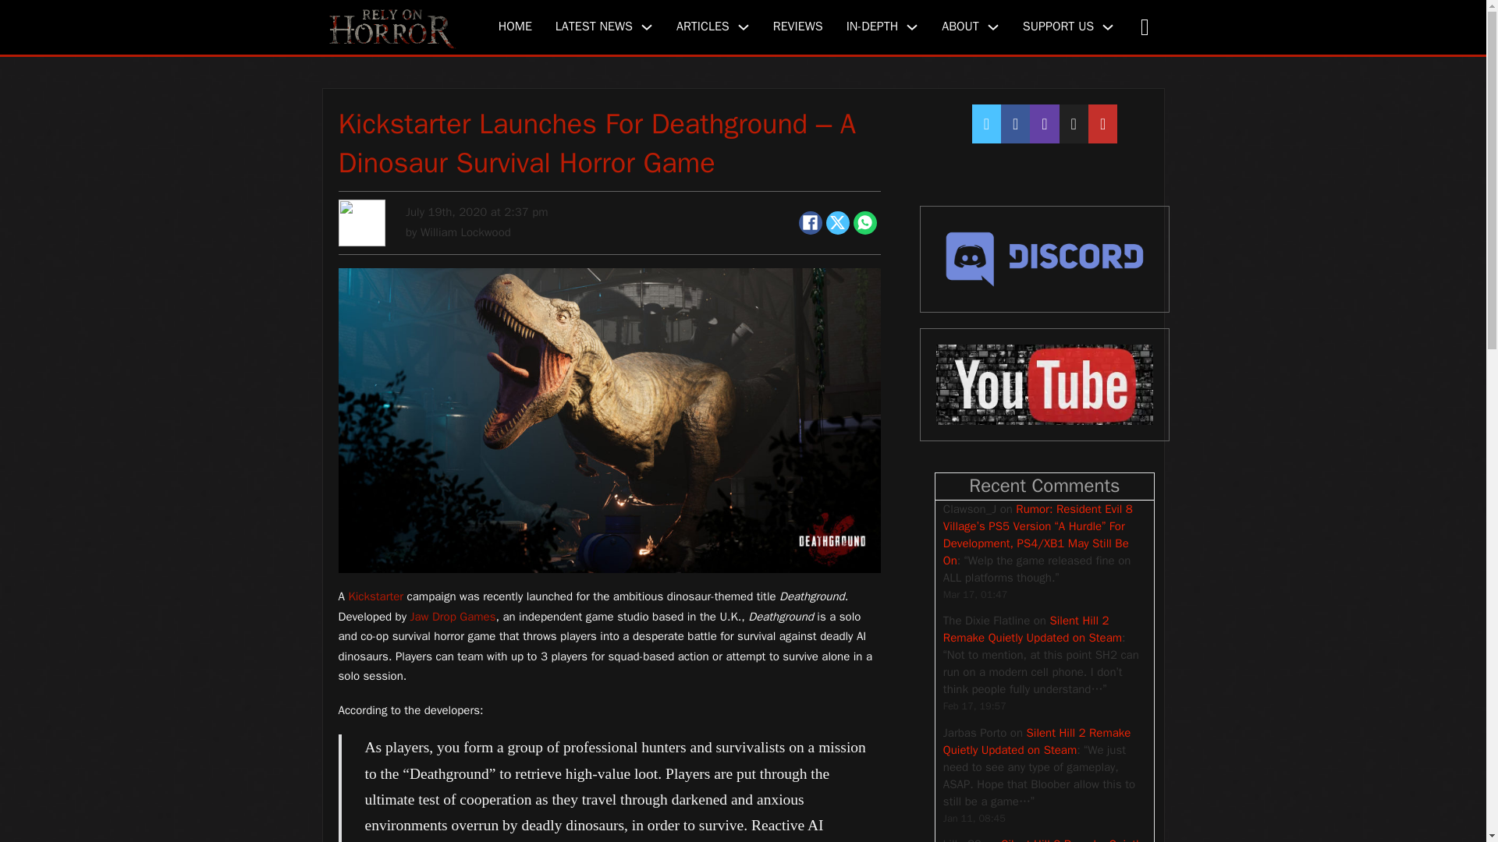 Image resolution: width=1498 pixels, height=842 pixels. I want to click on Posts by William Lockwood, so click(465, 232).